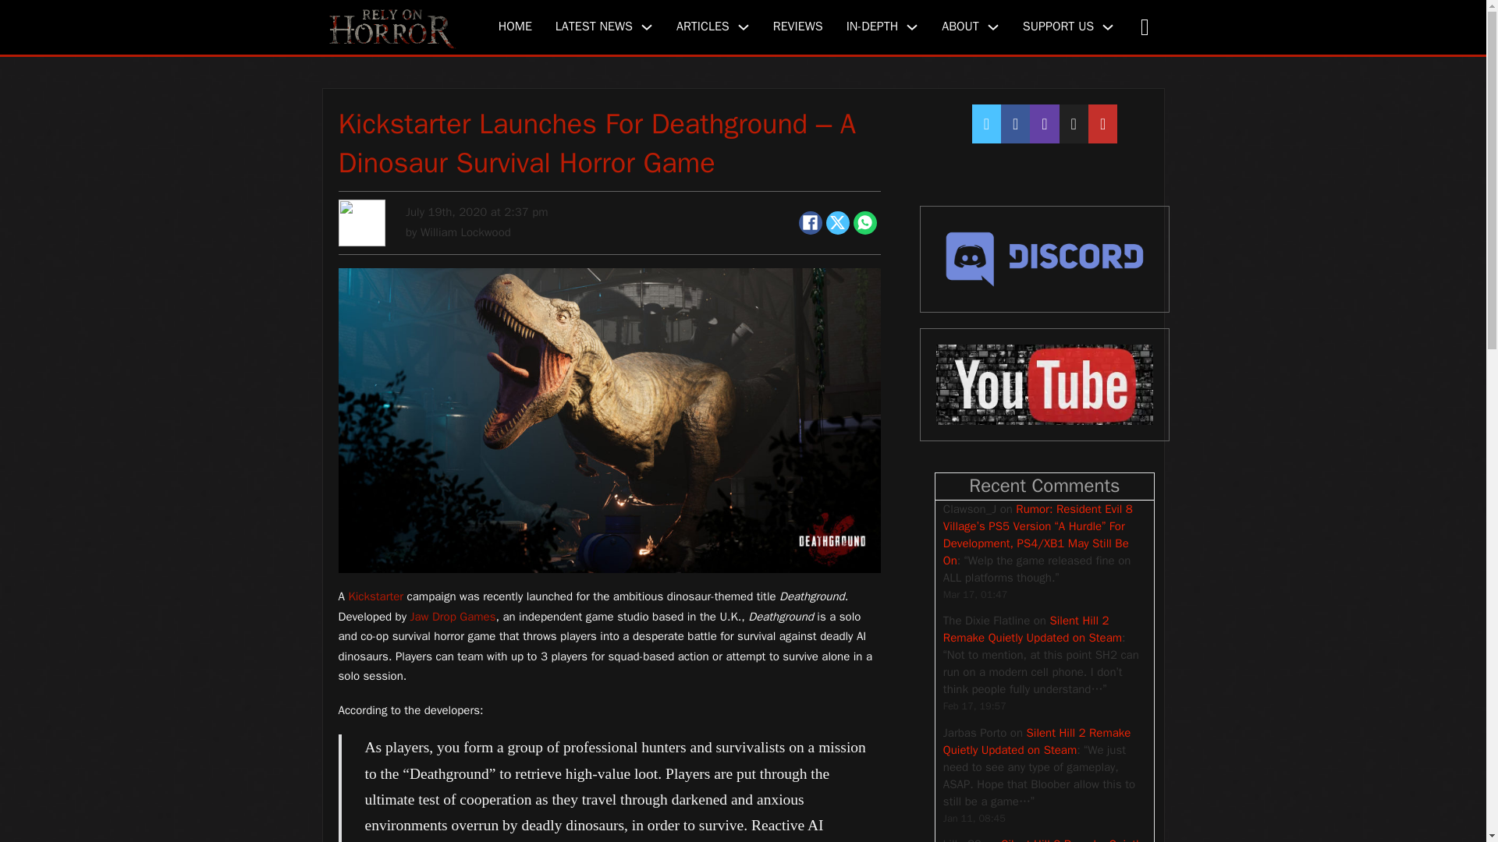 Image resolution: width=1498 pixels, height=842 pixels. I want to click on Posts by William Lockwood, so click(465, 232).